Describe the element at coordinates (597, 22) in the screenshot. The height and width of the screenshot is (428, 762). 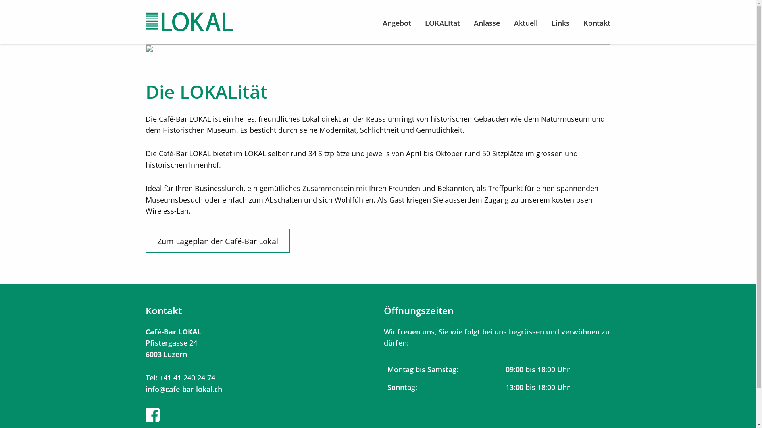
I see `Kontakt` at that location.